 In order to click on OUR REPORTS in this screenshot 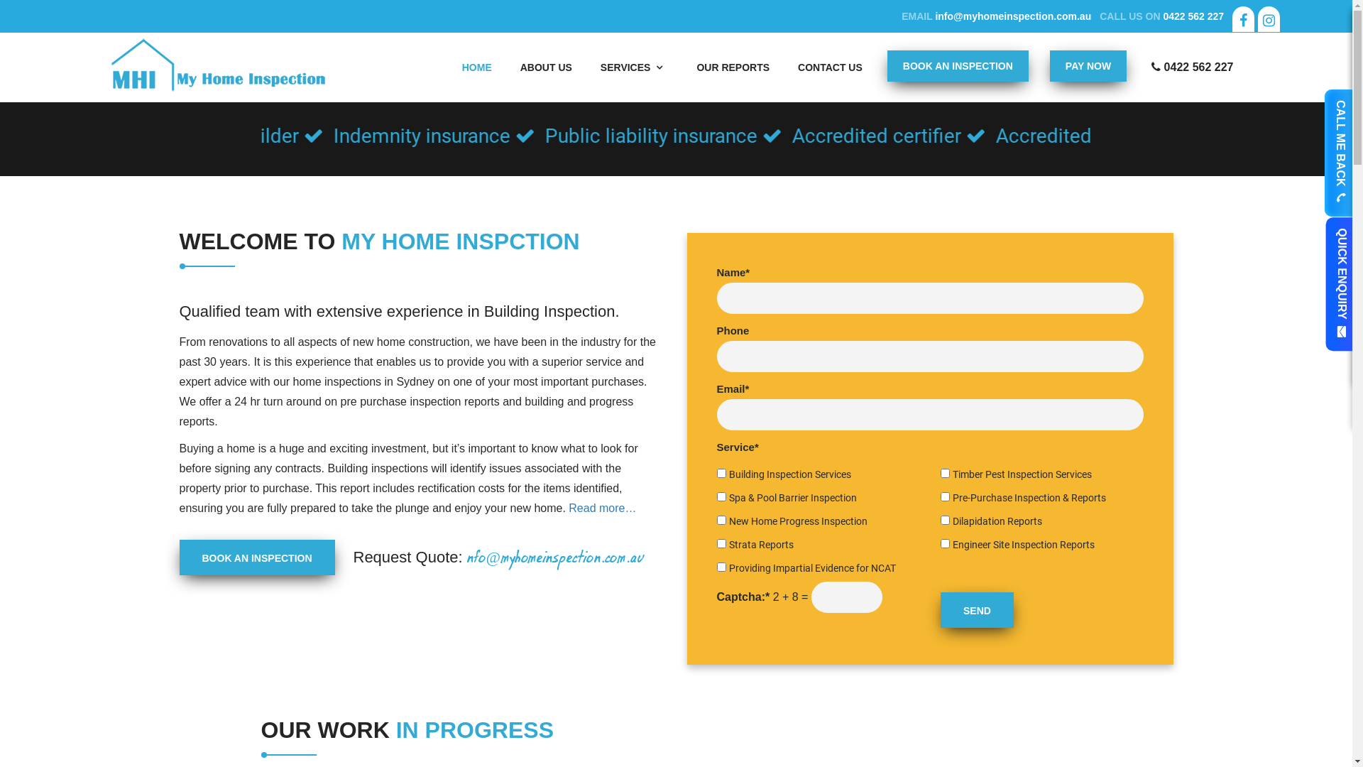, I will do `click(733, 67)`.